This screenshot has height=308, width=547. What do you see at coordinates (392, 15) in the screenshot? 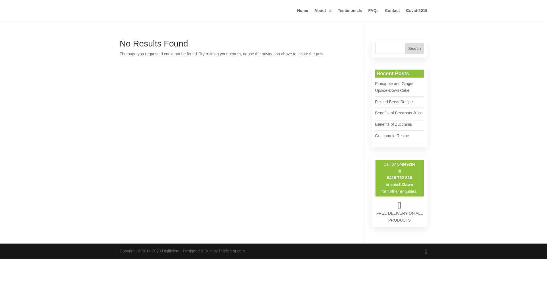
I see `Contact` at bounding box center [392, 15].